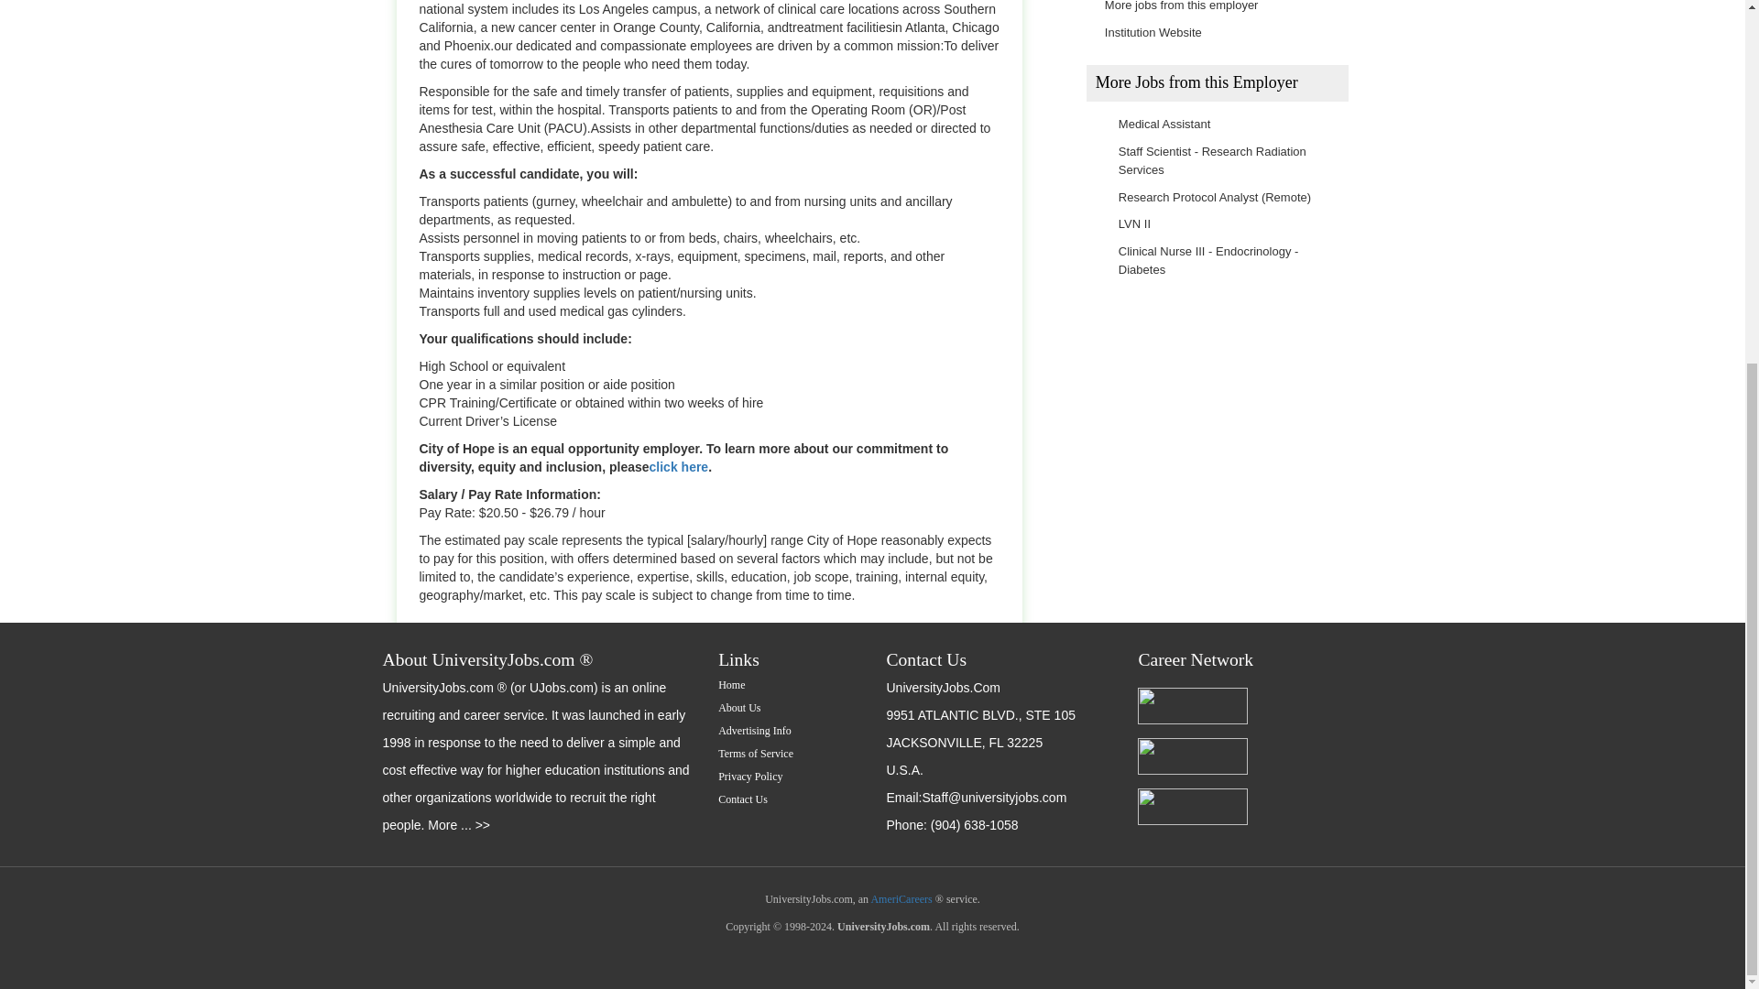 This screenshot has height=989, width=1759. Describe the element at coordinates (742, 799) in the screenshot. I see `Contact Us` at that location.